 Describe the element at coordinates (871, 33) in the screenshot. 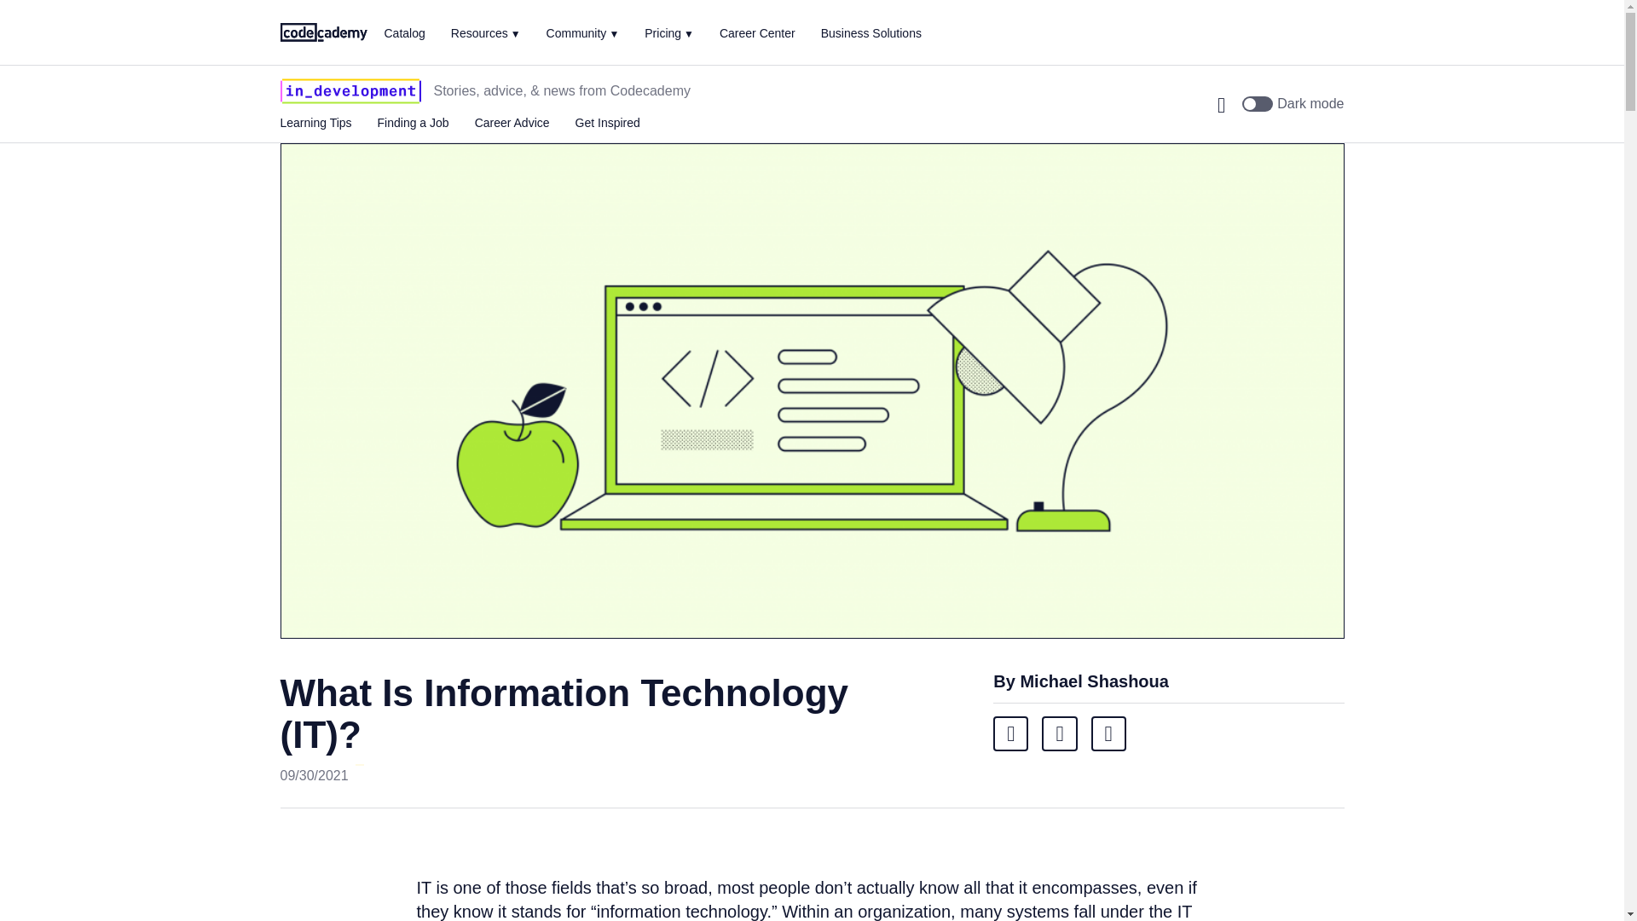

I see `Business Solutions` at that location.